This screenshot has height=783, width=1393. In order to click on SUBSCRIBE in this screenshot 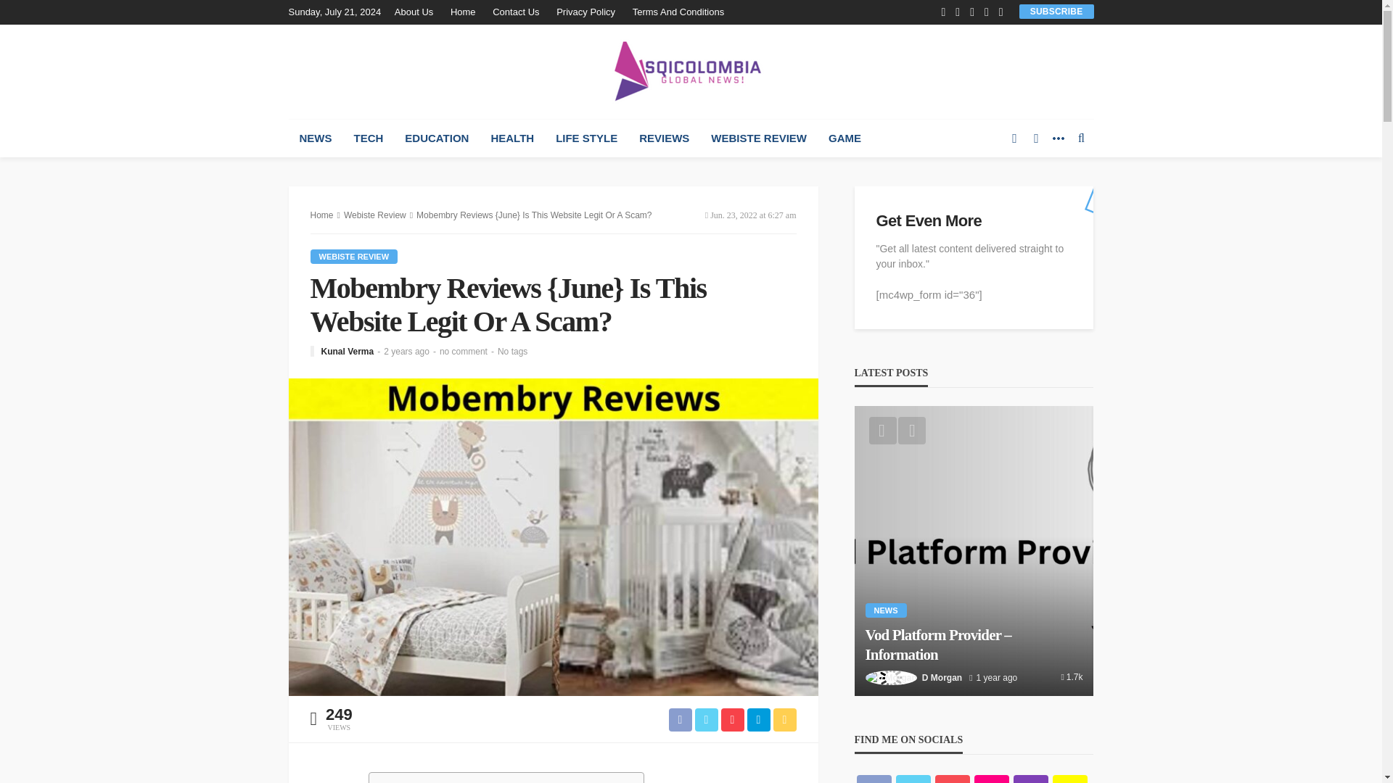, I will do `click(1056, 11)`.